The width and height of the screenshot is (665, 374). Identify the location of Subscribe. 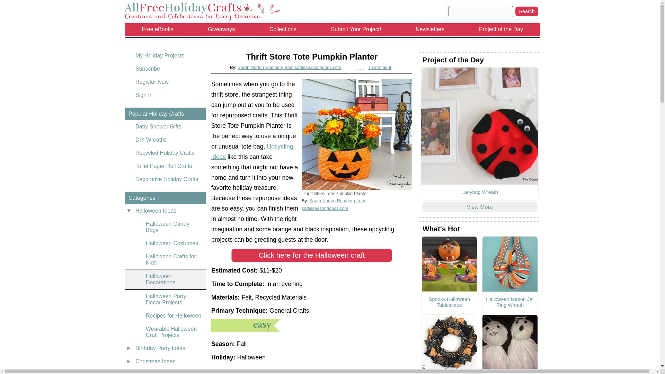
(165, 69).